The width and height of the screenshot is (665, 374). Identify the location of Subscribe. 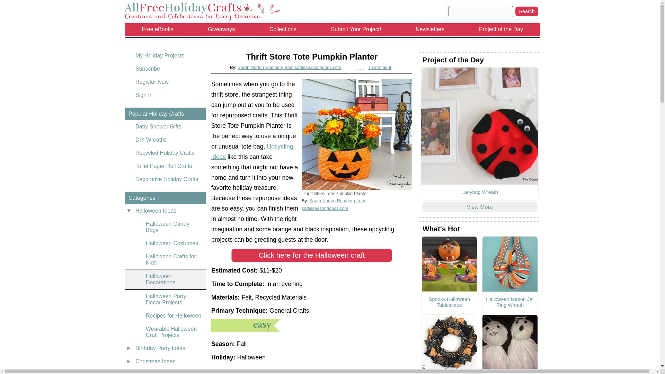
(165, 69).